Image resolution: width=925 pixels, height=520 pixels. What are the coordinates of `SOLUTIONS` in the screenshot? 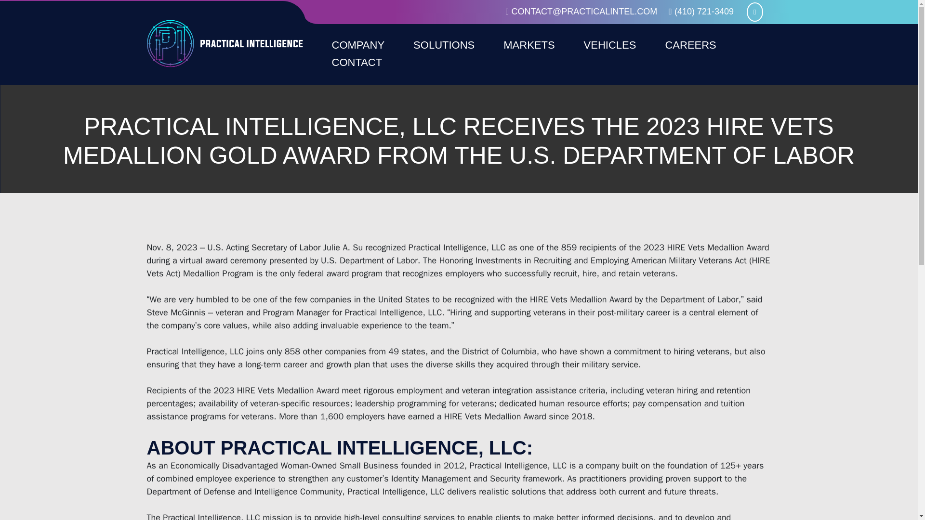 It's located at (444, 45).